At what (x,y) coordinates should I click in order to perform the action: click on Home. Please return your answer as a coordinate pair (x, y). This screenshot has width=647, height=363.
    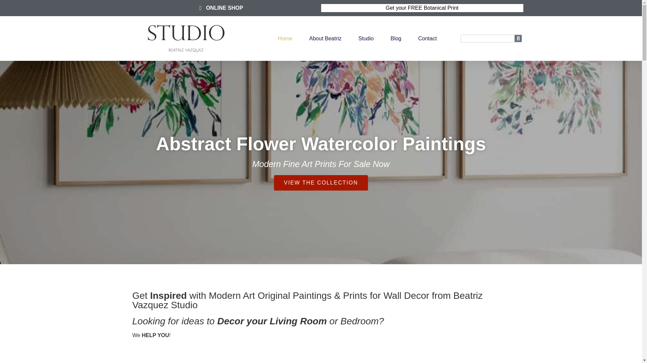
    Looking at the image, I should click on (285, 38).